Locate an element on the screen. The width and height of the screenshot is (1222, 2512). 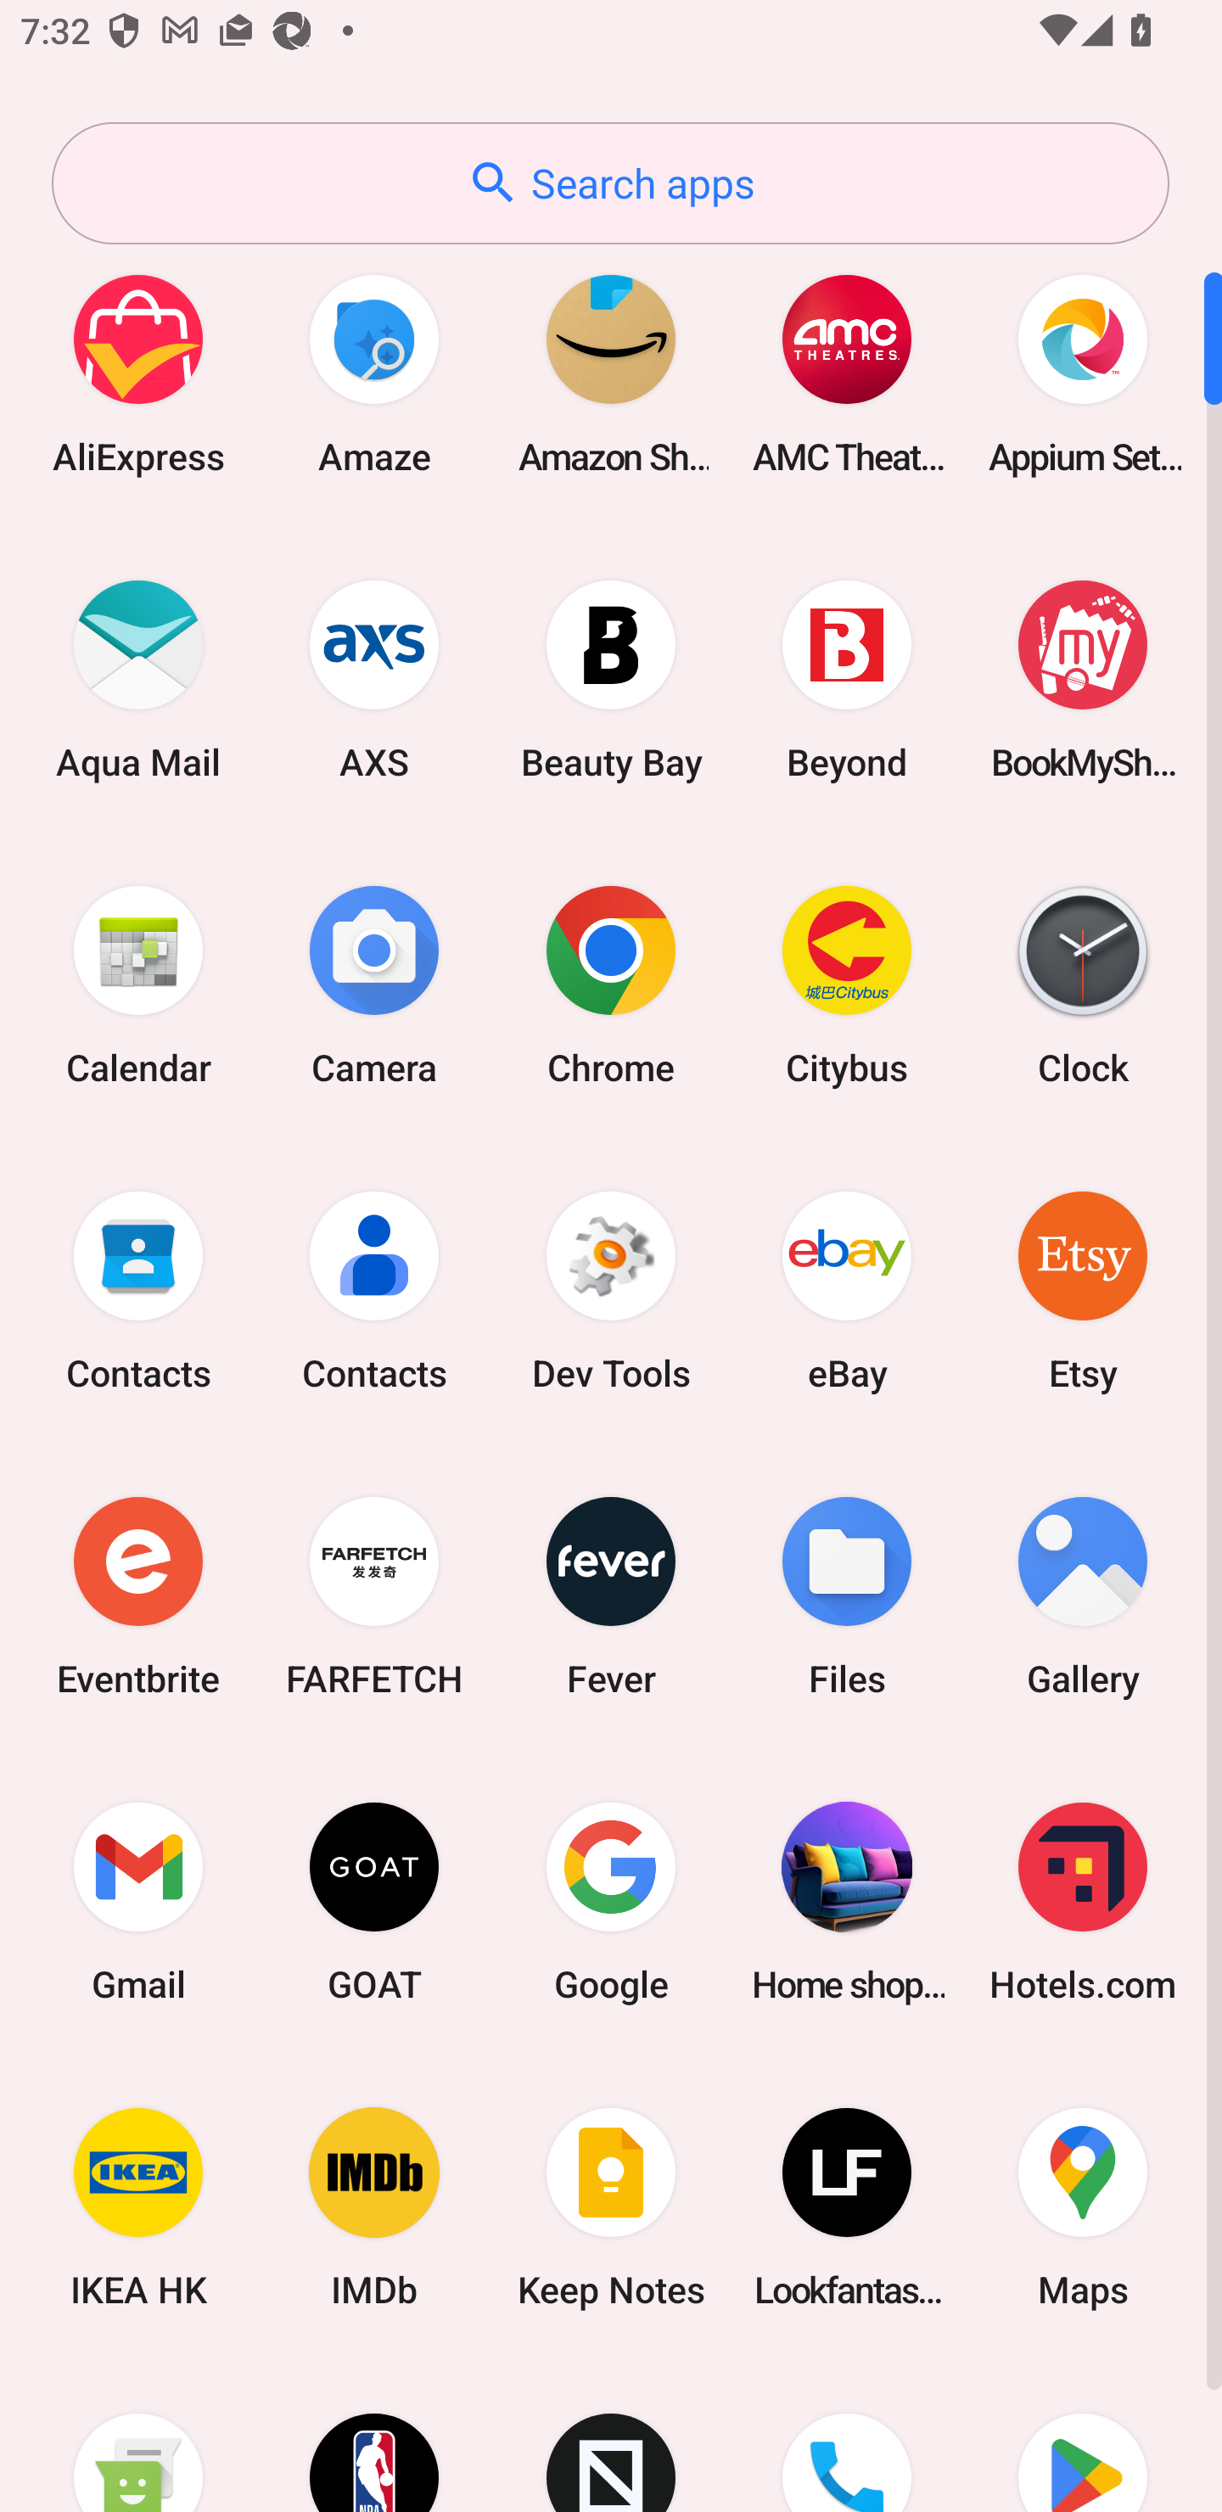
Dev Tools is located at coordinates (611, 1290).